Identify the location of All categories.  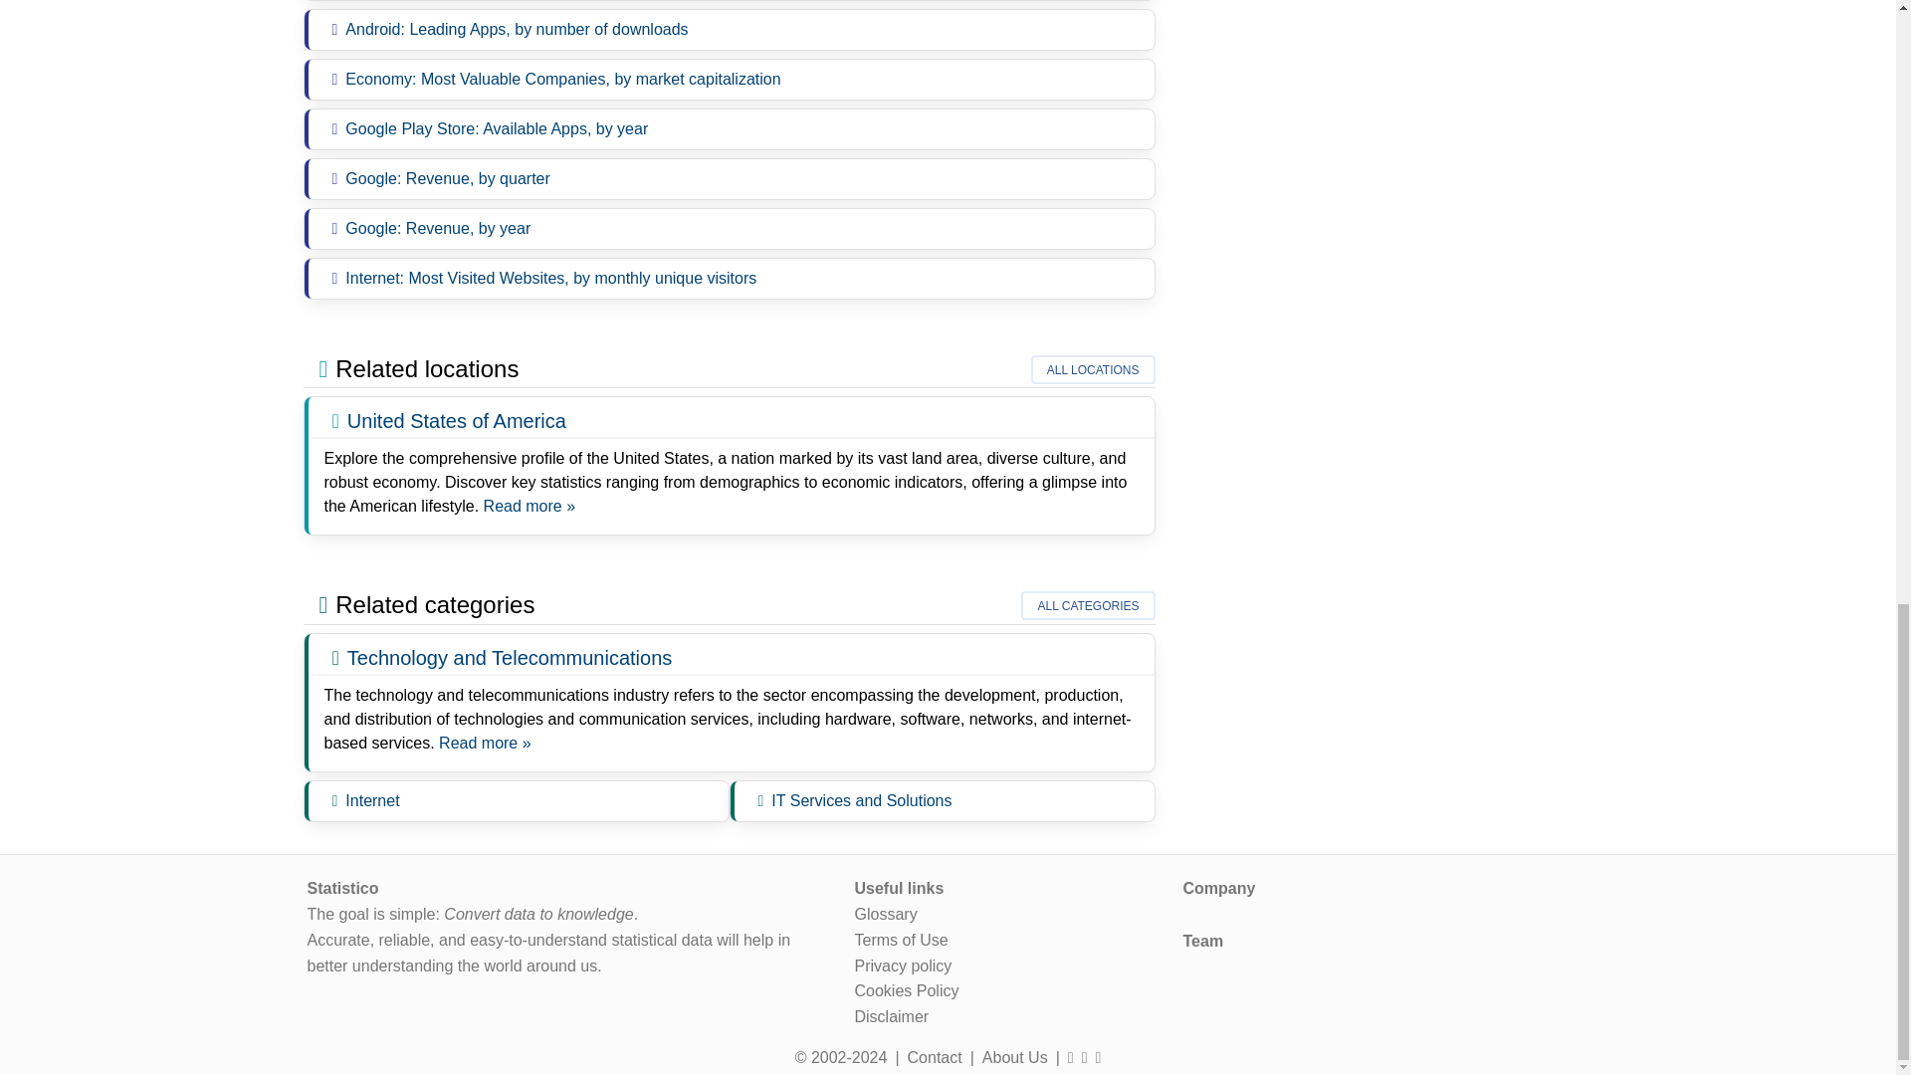
(1087, 605).